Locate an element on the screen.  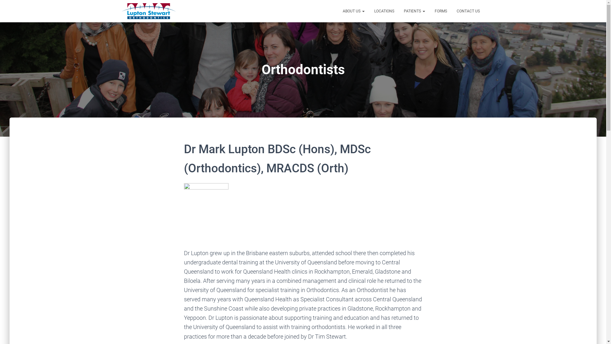
FORMS is located at coordinates (440, 11).